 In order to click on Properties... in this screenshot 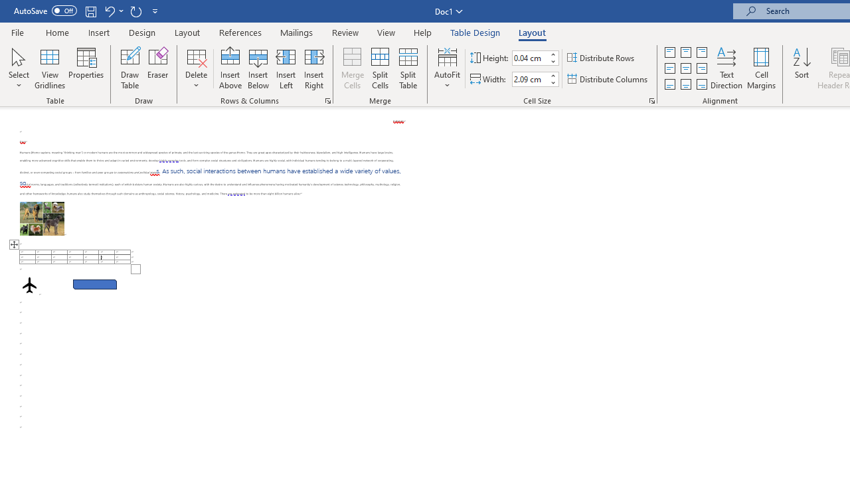, I will do `click(652, 101)`.